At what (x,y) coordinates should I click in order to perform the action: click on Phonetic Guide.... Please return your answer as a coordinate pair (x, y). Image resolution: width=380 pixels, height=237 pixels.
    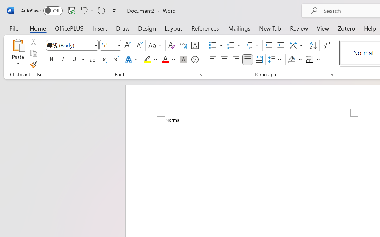
    Looking at the image, I should click on (183, 45).